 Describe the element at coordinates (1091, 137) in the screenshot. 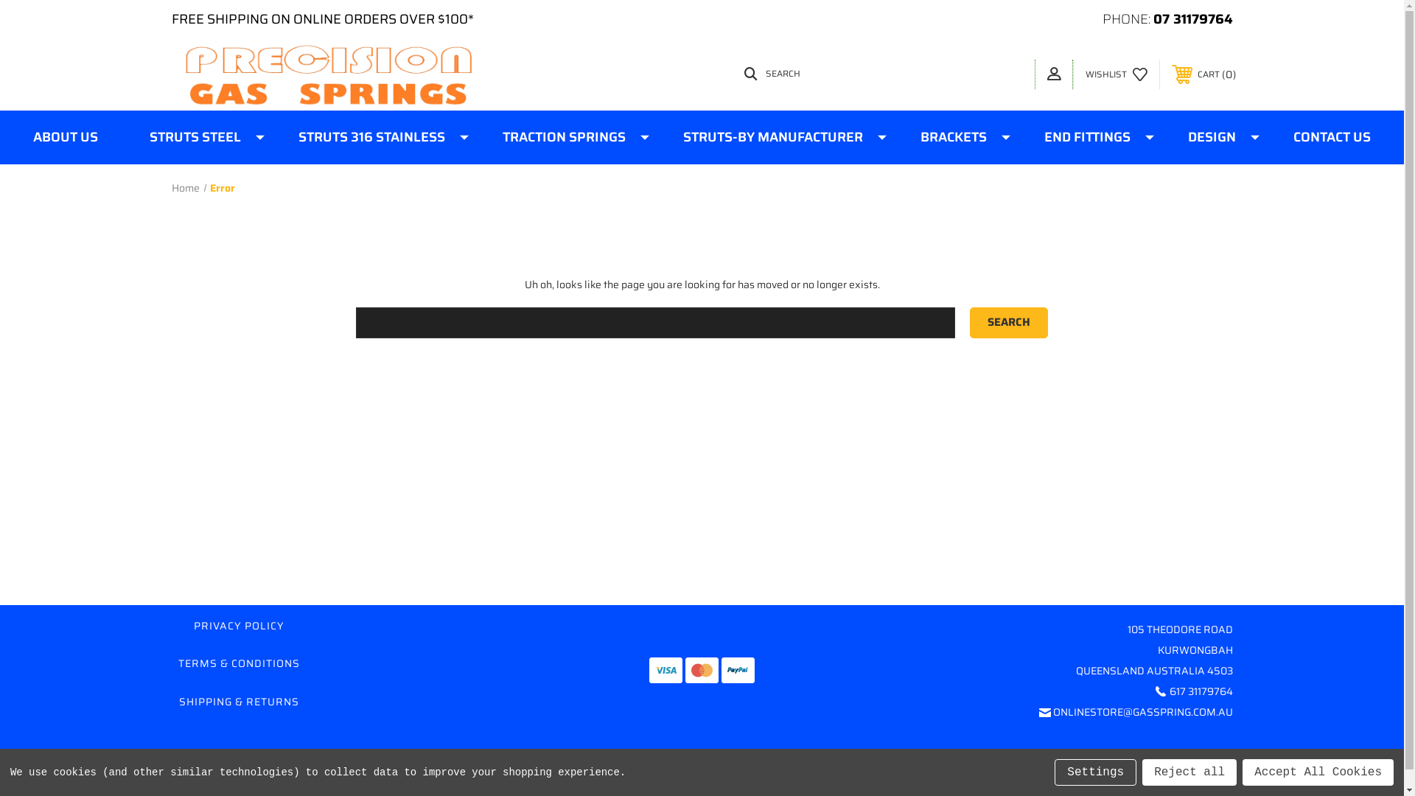

I see `END FITTINGS` at that location.